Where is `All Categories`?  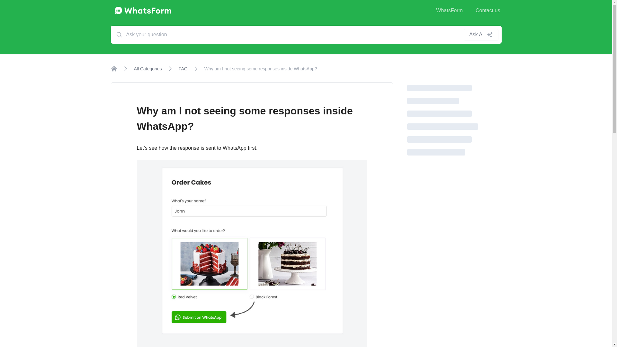
All Categories is located at coordinates (148, 69).